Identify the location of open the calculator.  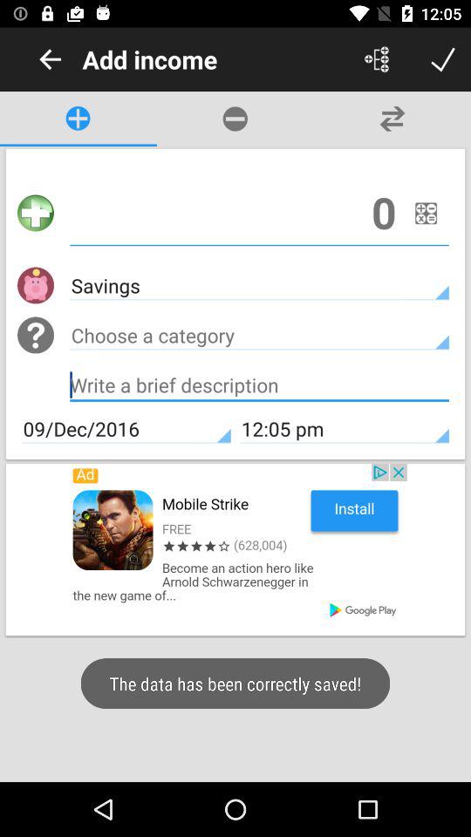
(426, 213).